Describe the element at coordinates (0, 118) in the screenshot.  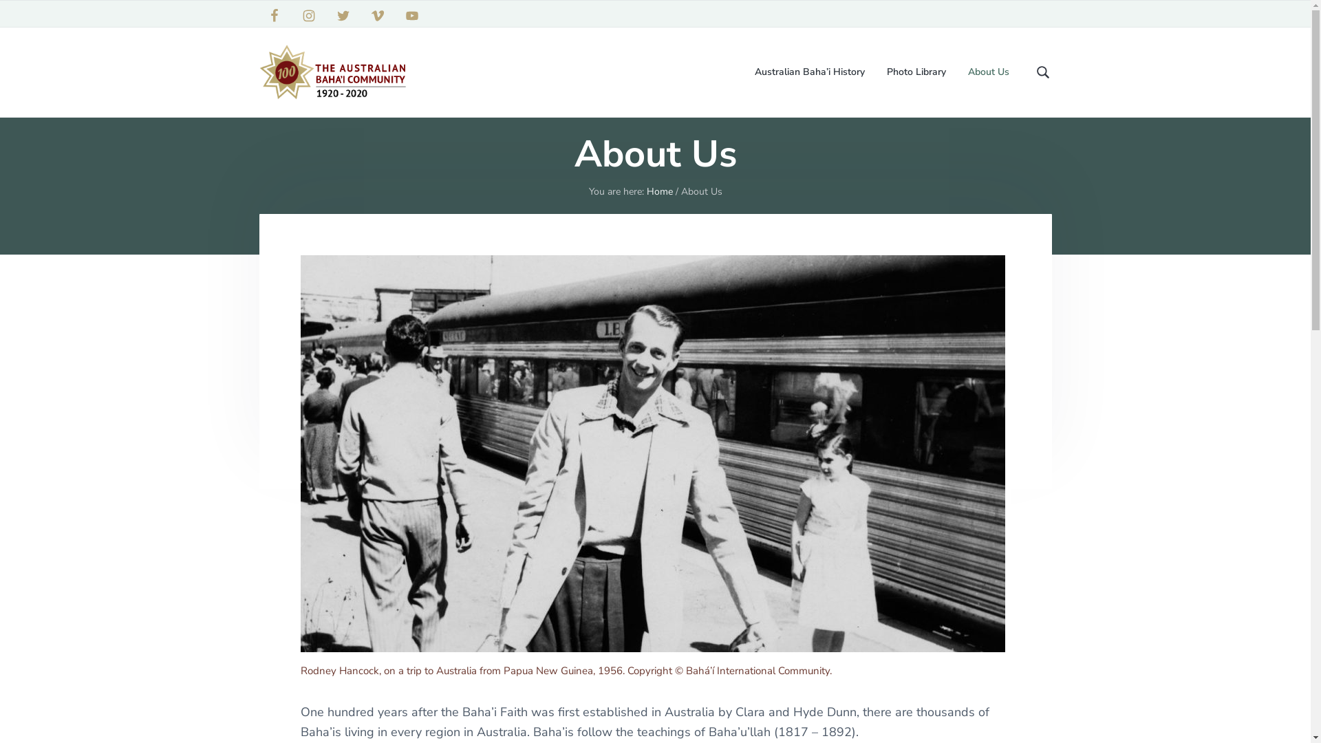
I see `Skip to primary navigation` at that location.